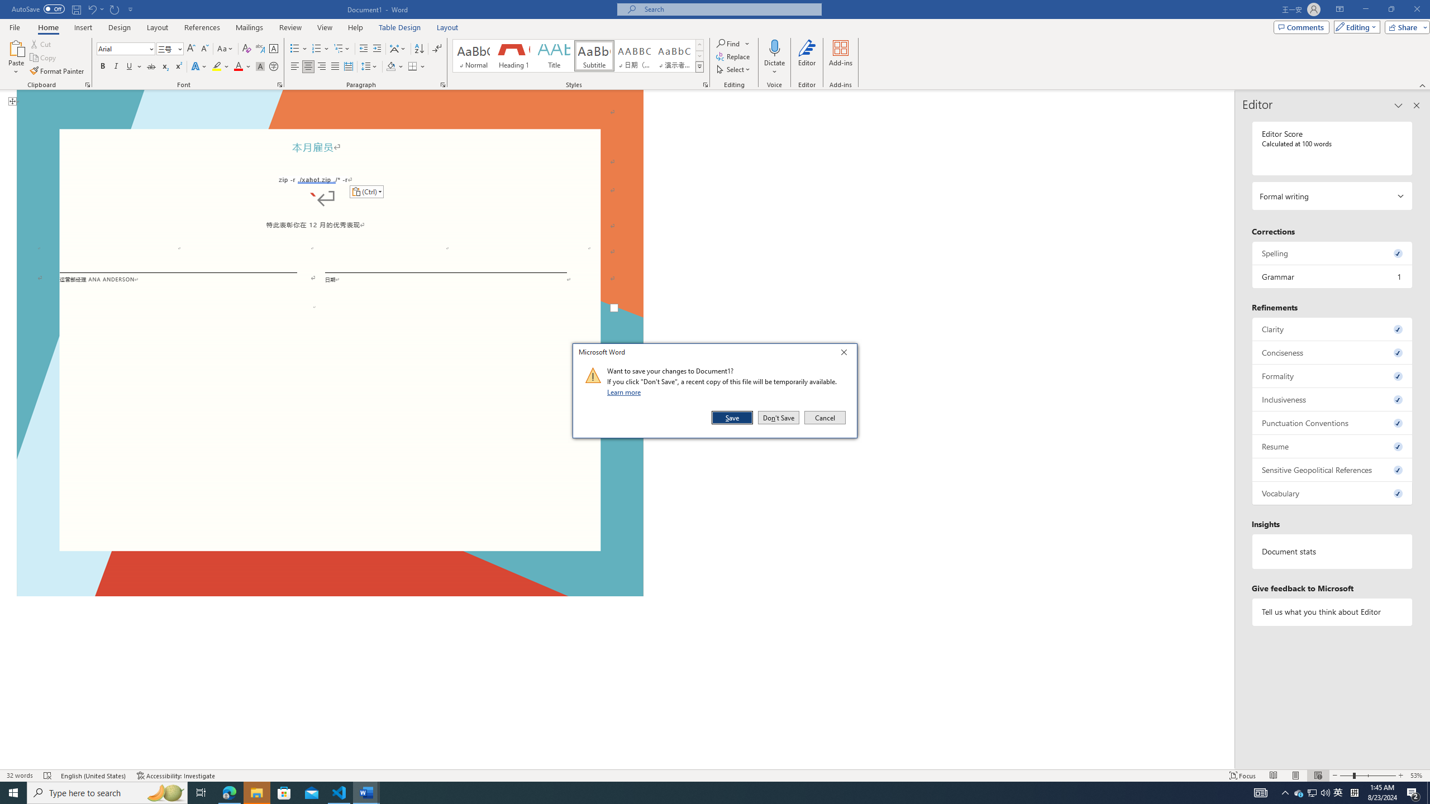  Describe the element at coordinates (733, 44) in the screenshot. I see `Find` at that location.